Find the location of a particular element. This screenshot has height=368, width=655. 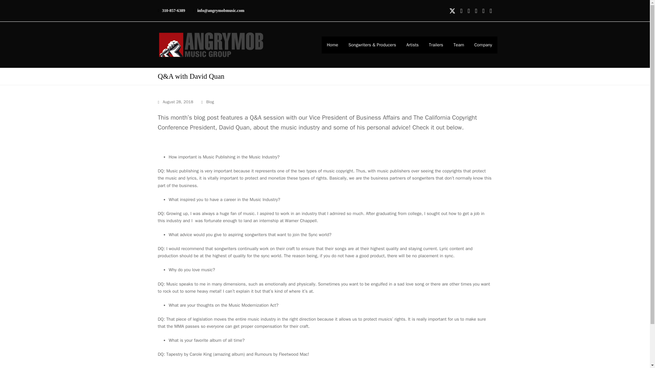

Home is located at coordinates (332, 45).